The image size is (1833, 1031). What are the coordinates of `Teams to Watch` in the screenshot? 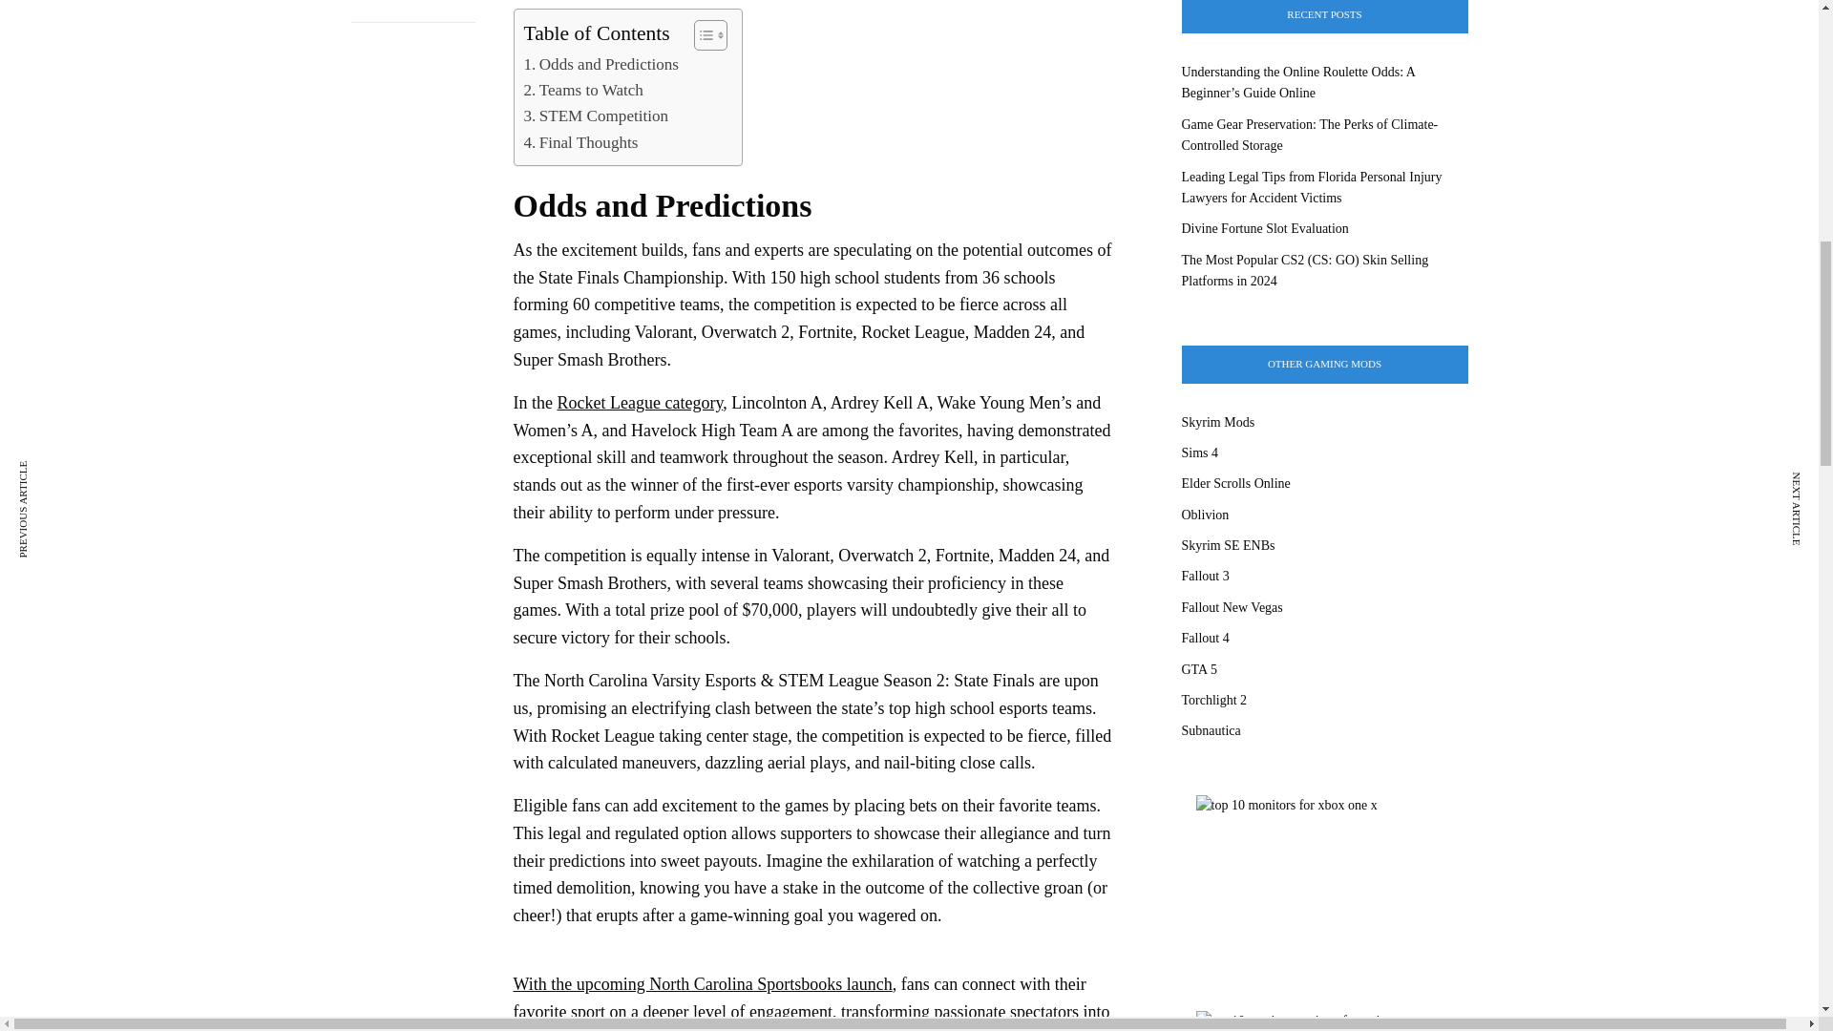 It's located at (582, 90).